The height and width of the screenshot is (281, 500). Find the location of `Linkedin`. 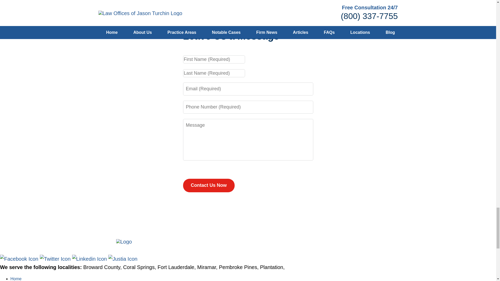

Linkedin is located at coordinates (90, 259).